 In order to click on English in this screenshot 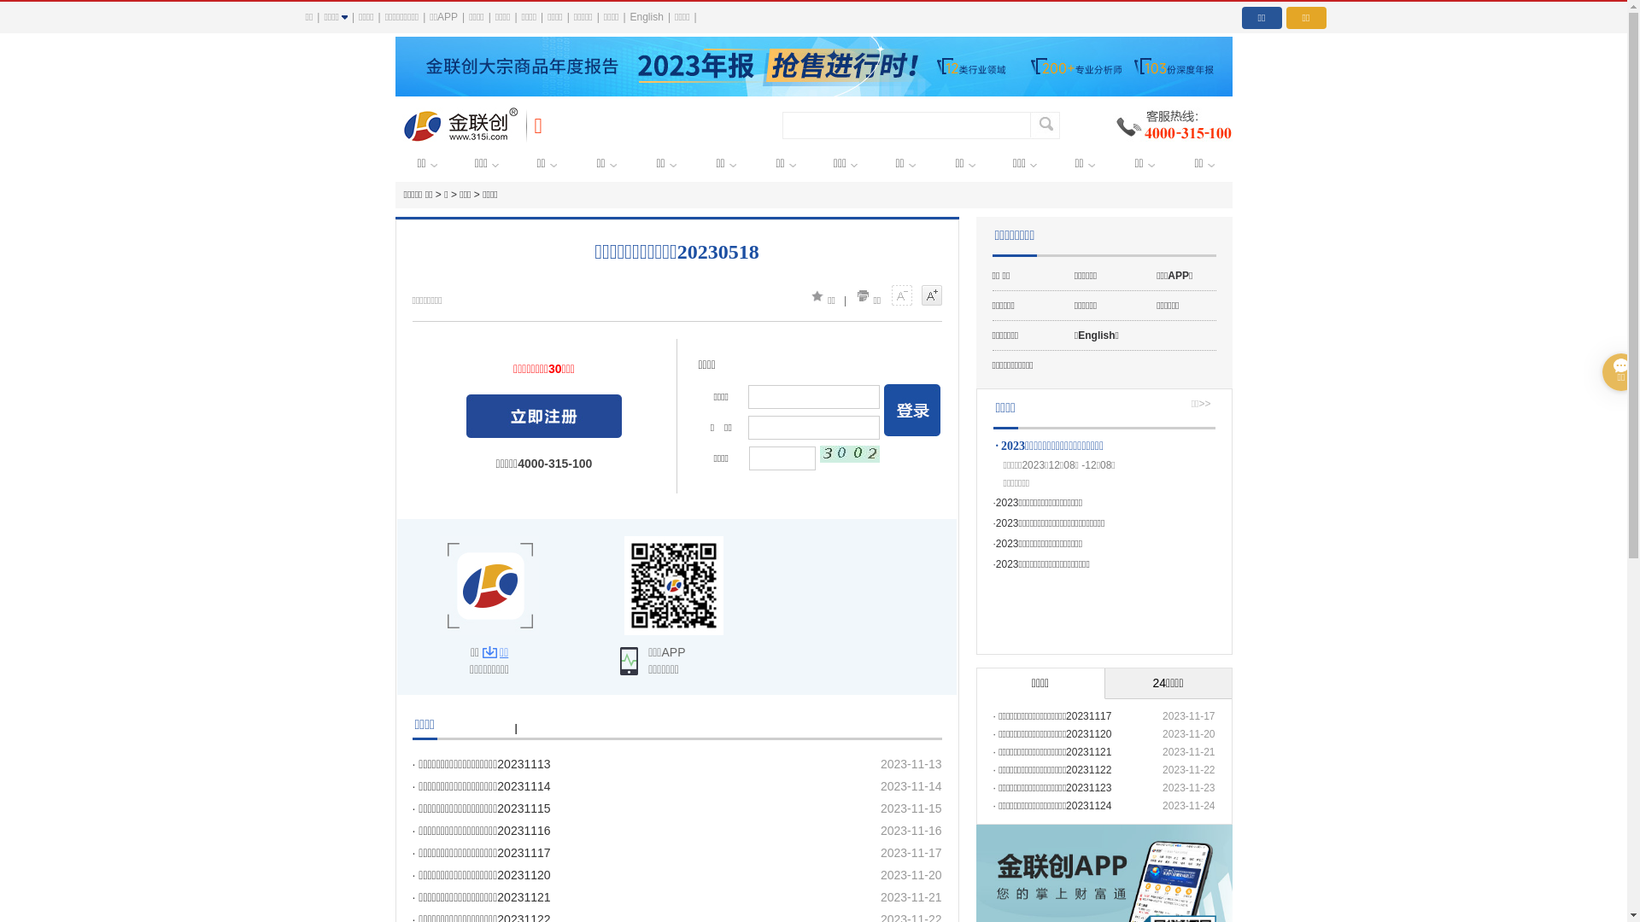, I will do `click(647, 17)`.